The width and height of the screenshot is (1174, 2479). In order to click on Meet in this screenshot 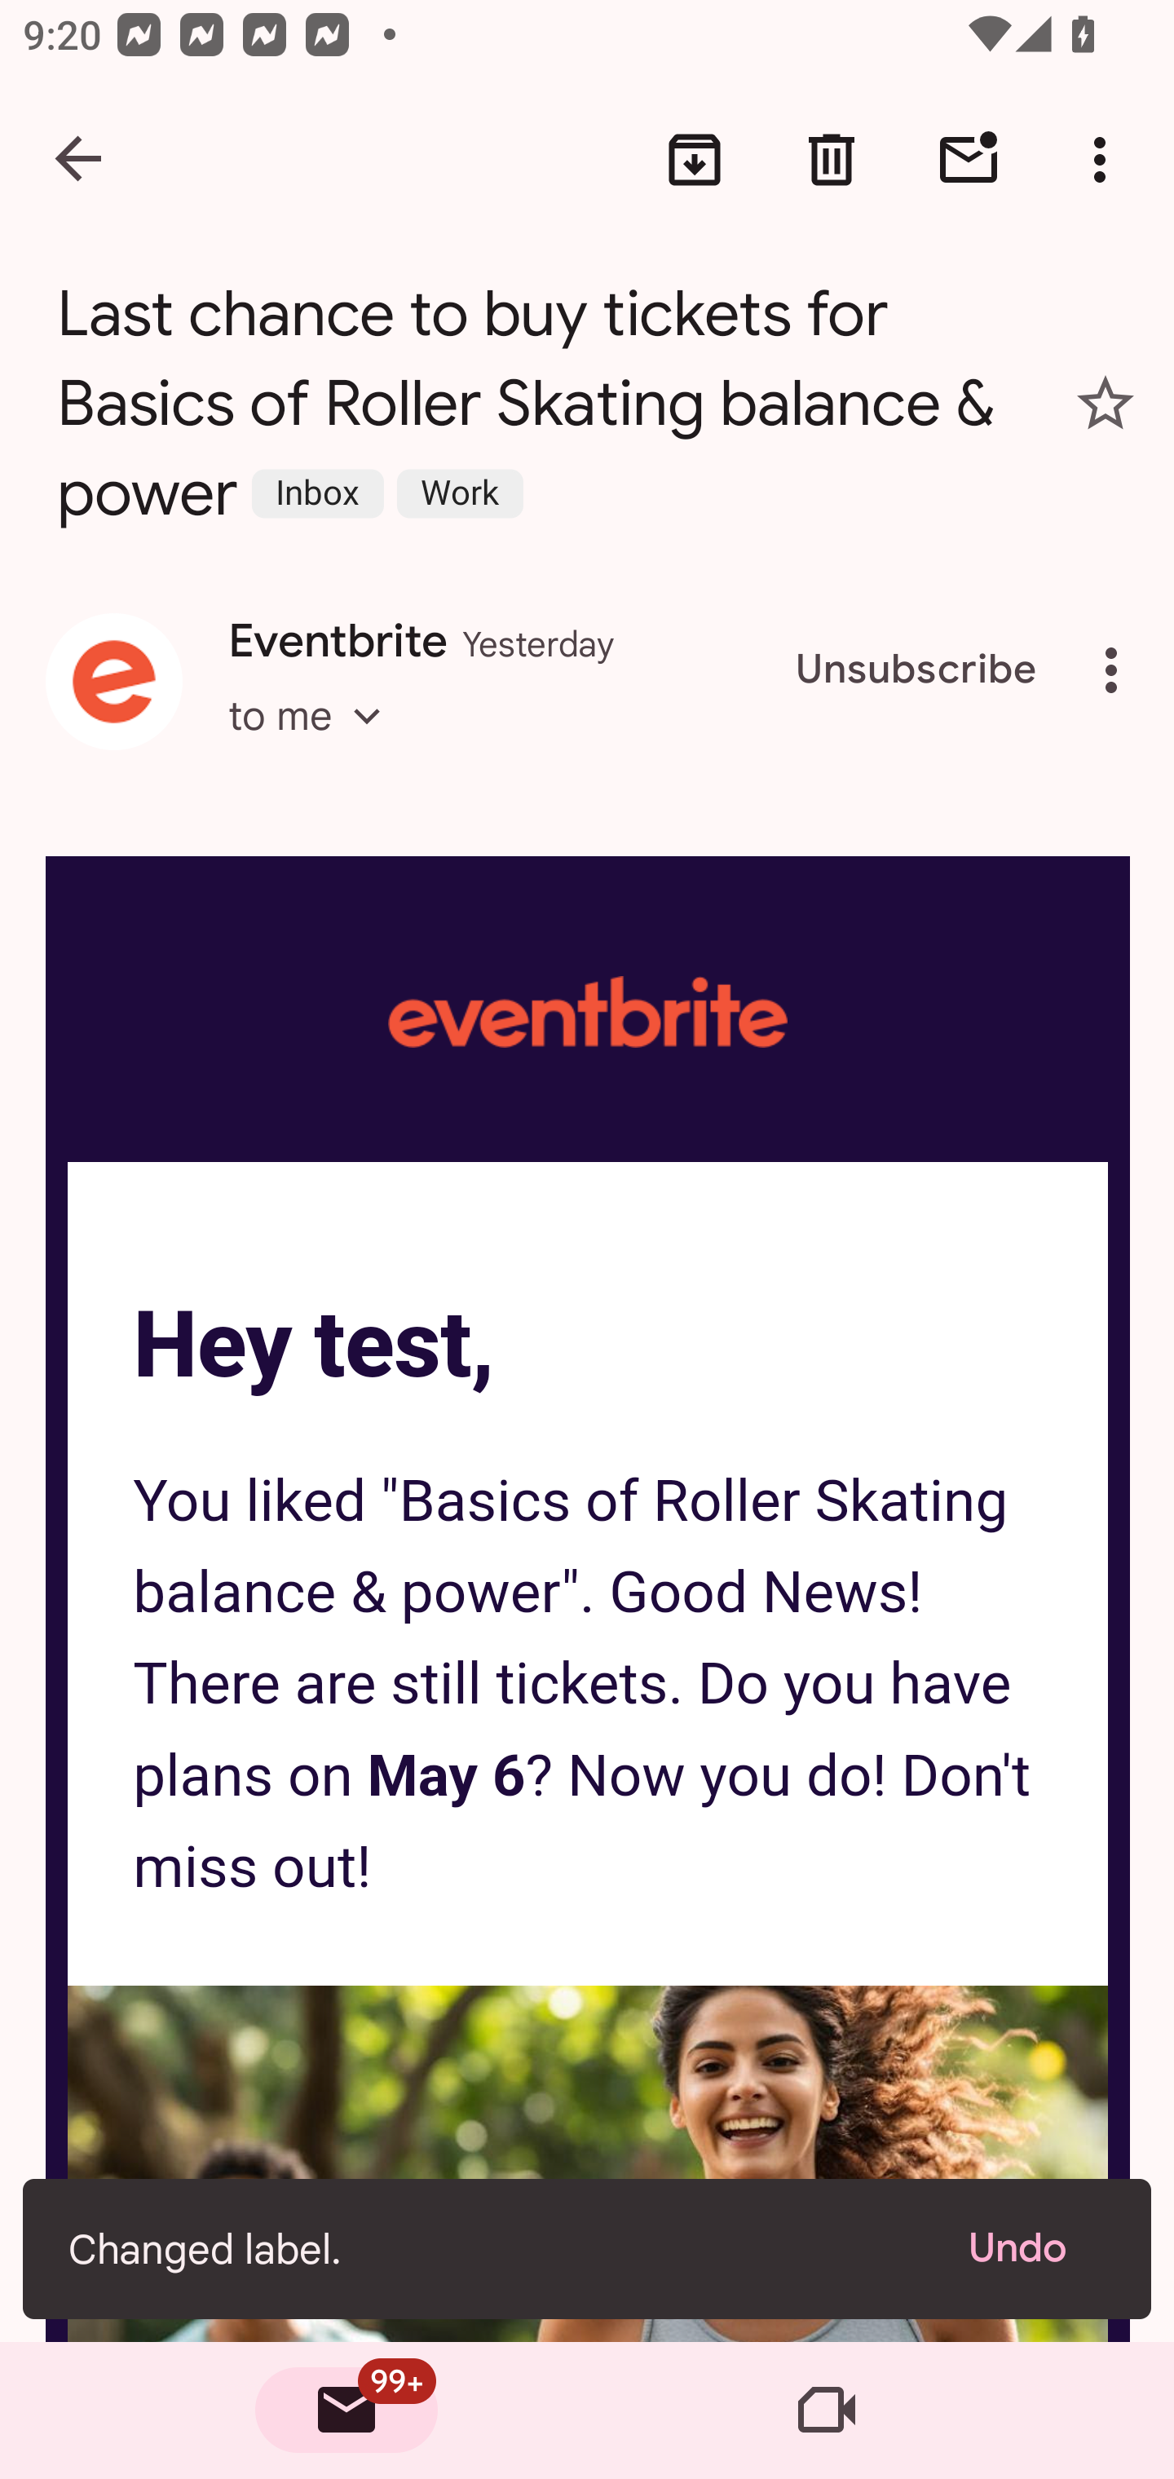, I will do `click(827, 2411)`.